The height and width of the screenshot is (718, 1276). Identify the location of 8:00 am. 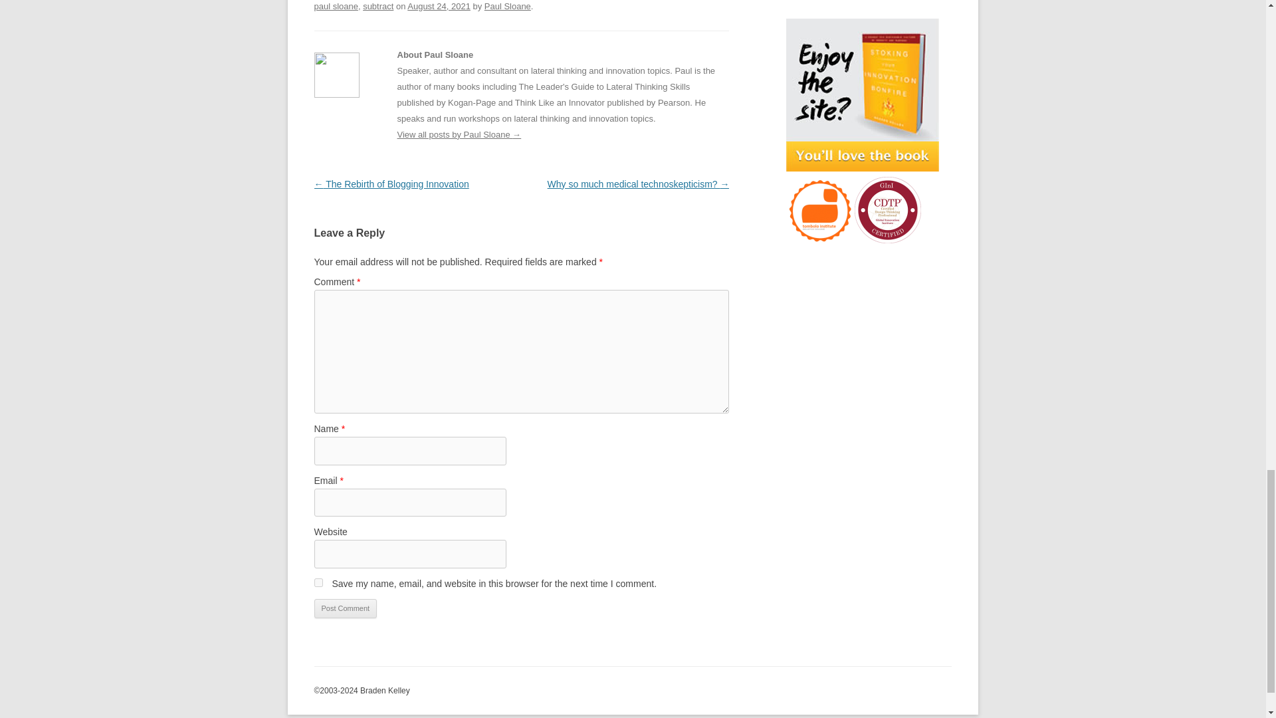
(439, 7).